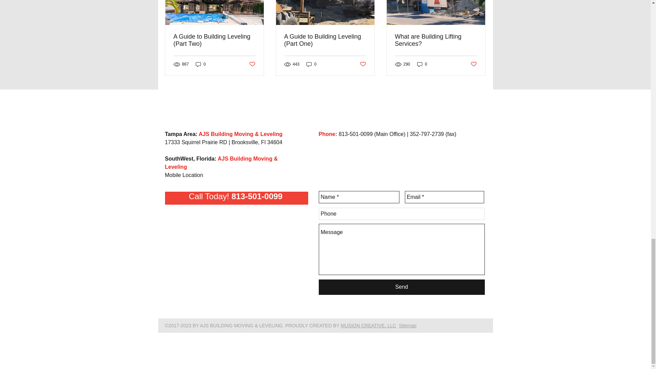 This screenshot has width=656, height=369. I want to click on Post not marked as liked, so click(363, 64).